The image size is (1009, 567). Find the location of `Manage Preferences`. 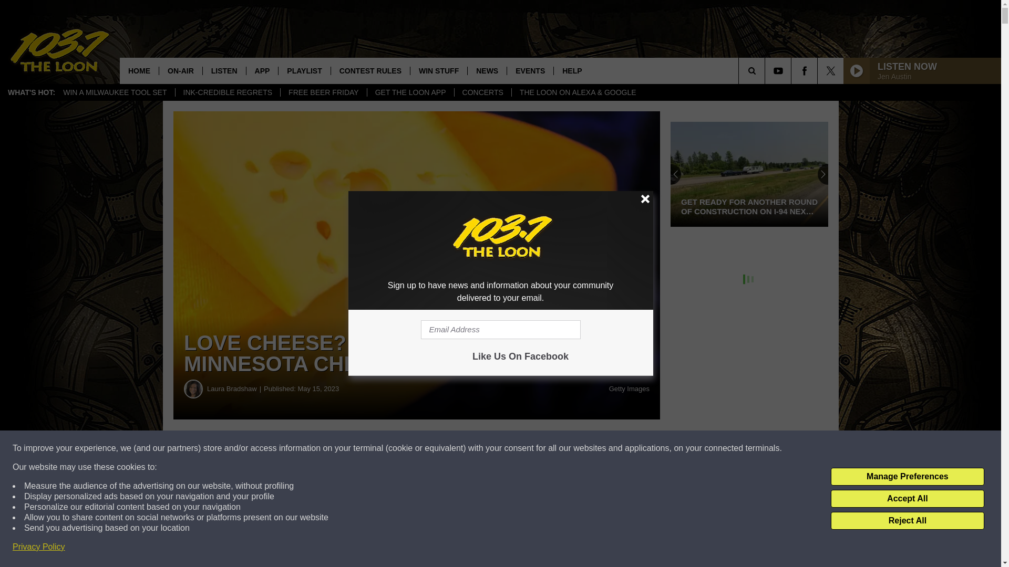

Manage Preferences is located at coordinates (907, 477).